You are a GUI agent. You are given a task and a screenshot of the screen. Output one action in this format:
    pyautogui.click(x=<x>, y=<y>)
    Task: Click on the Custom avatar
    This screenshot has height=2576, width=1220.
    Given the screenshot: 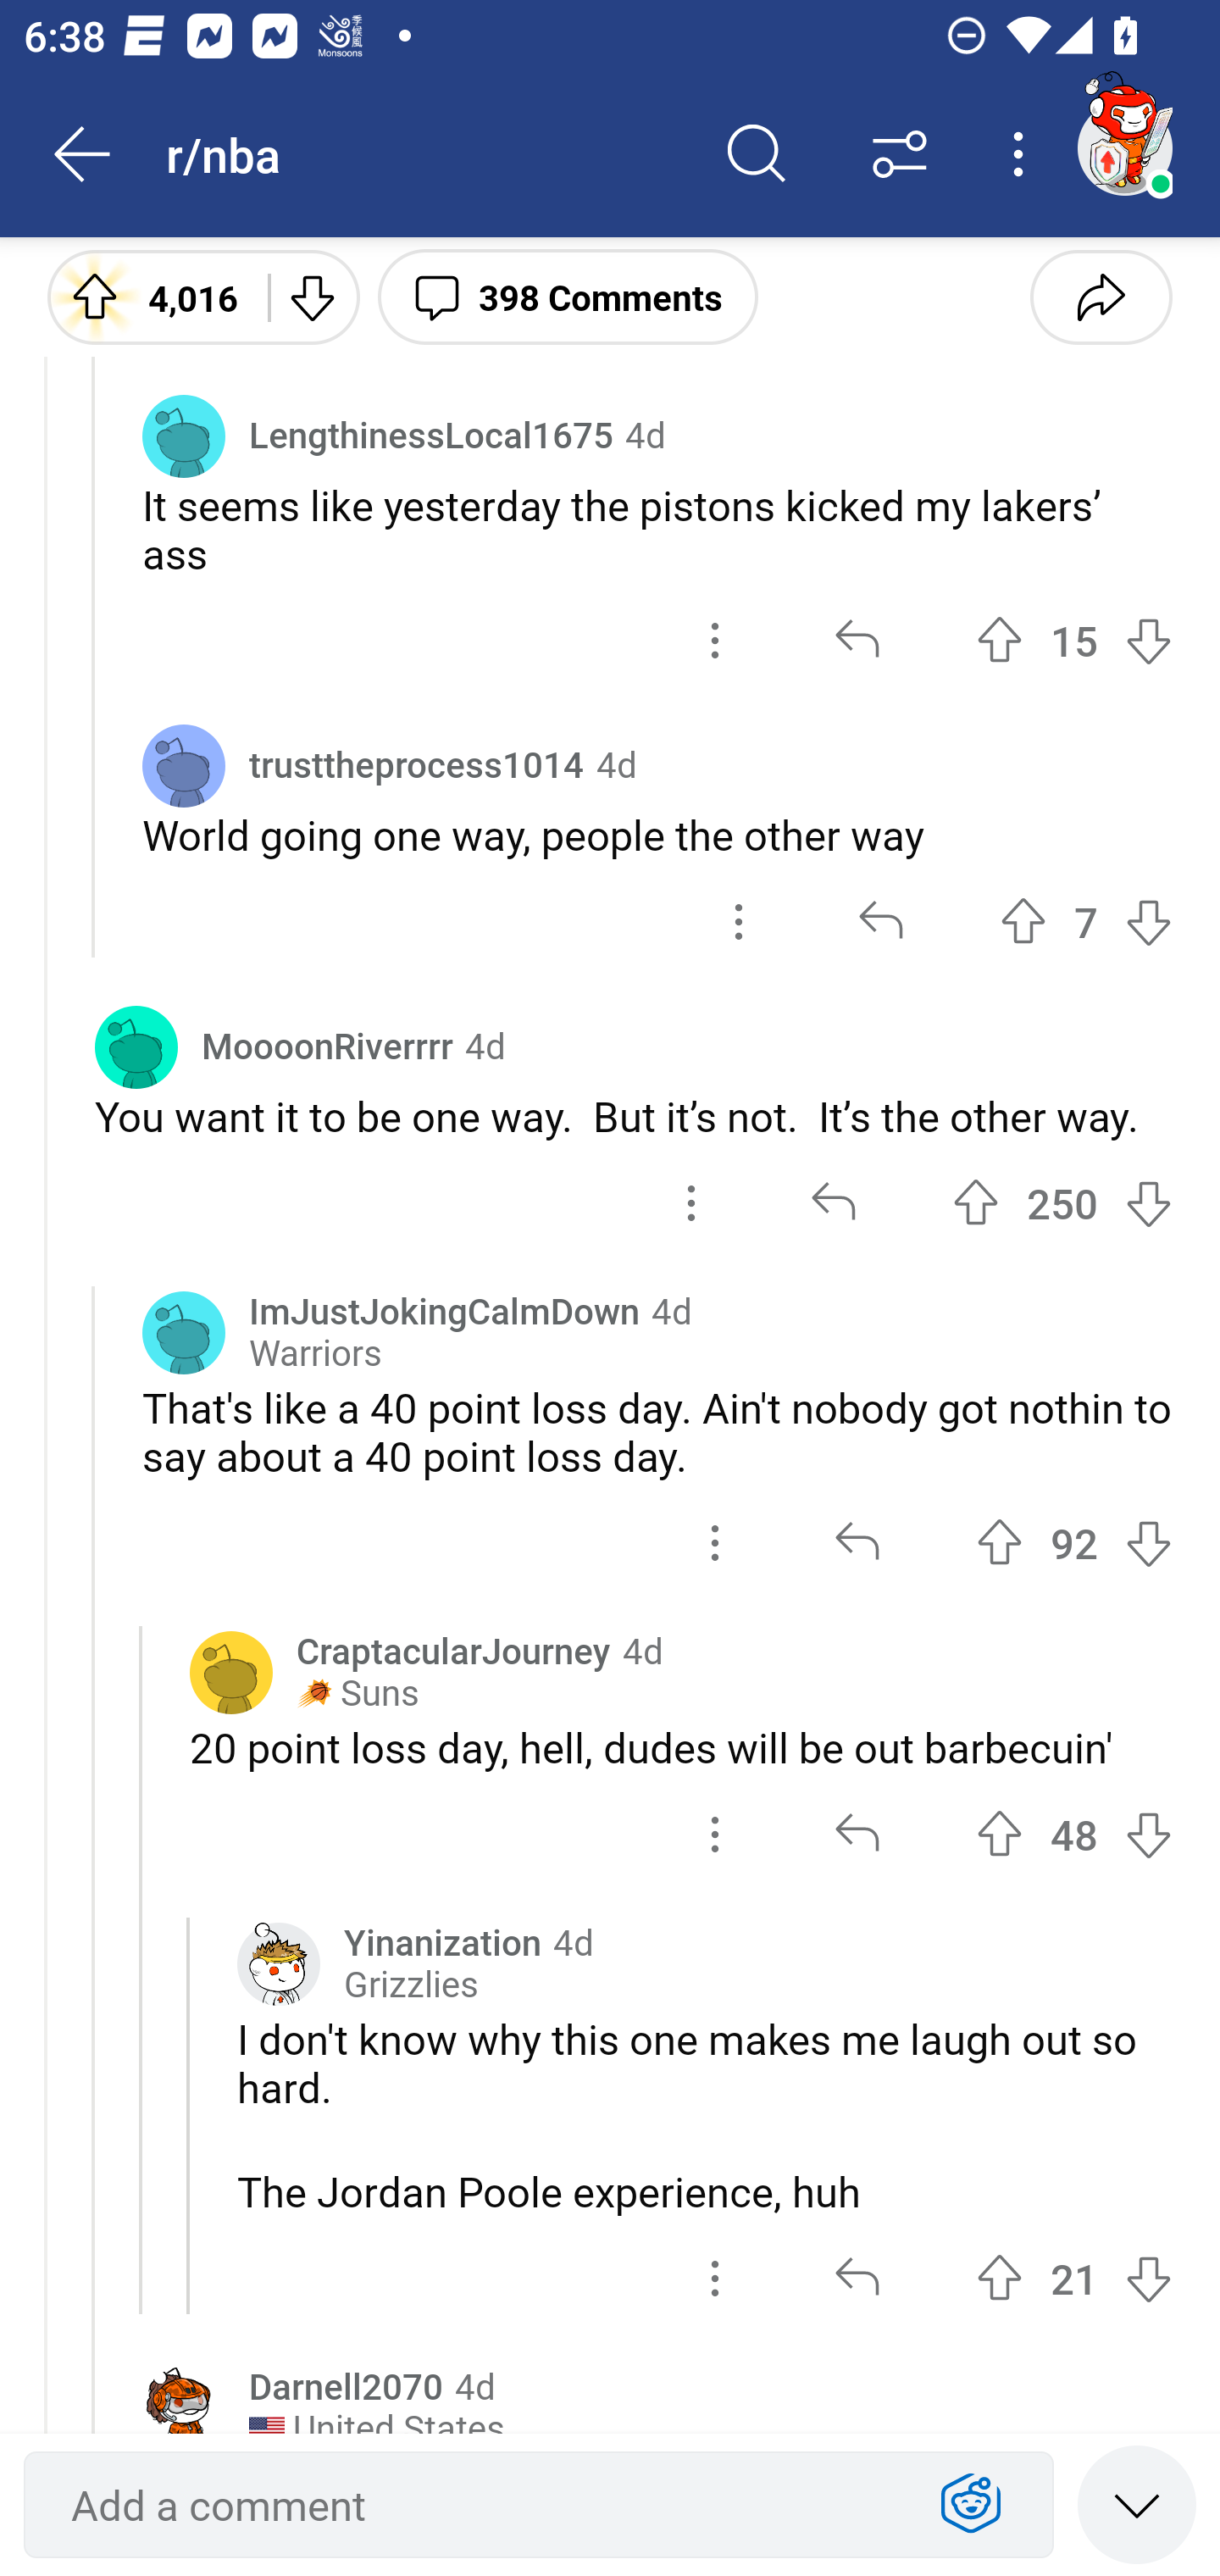 What is the action you would take?
    pyautogui.click(x=278, y=1964)
    